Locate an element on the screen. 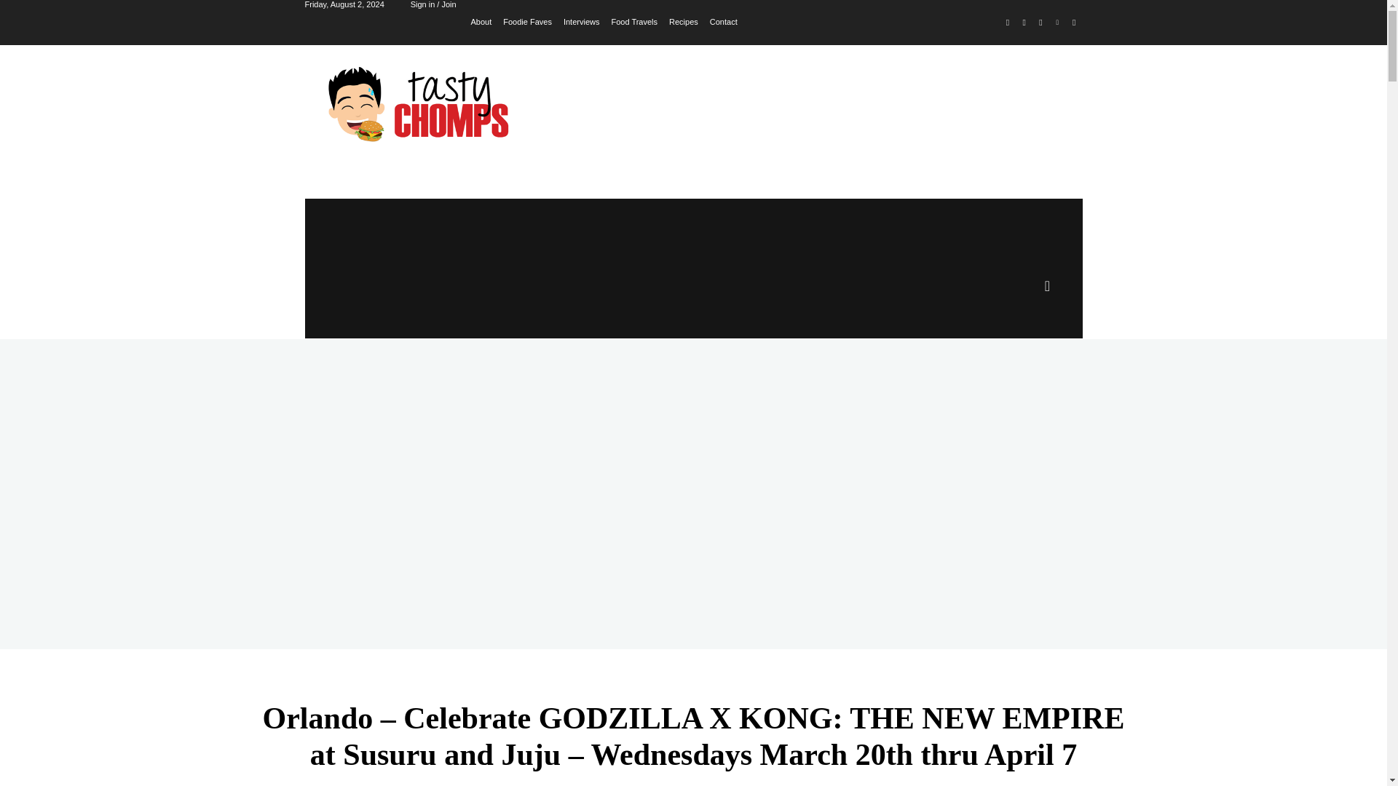 This screenshot has height=786, width=1398. Recipes is located at coordinates (683, 20).